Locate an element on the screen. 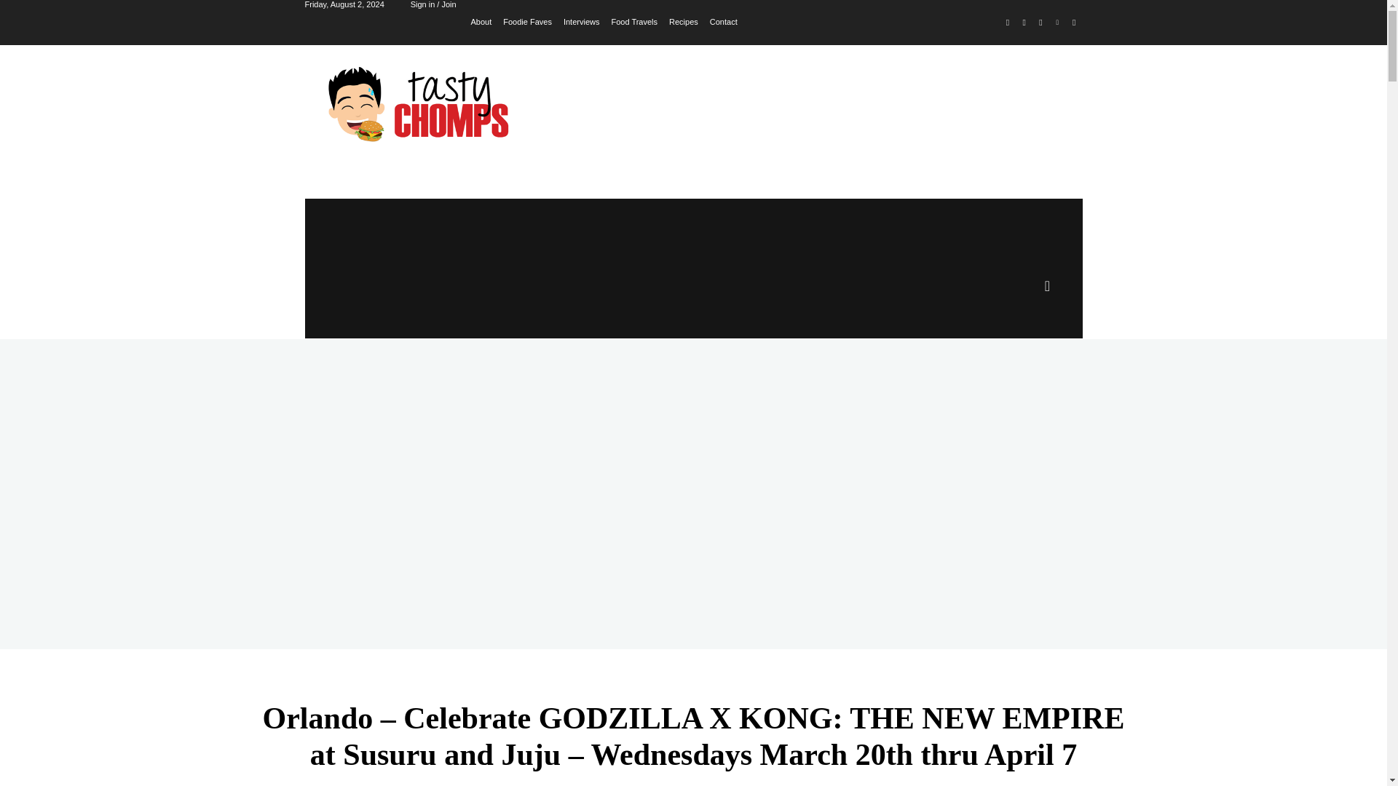 This screenshot has height=786, width=1398. Recipes is located at coordinates (683, 20).